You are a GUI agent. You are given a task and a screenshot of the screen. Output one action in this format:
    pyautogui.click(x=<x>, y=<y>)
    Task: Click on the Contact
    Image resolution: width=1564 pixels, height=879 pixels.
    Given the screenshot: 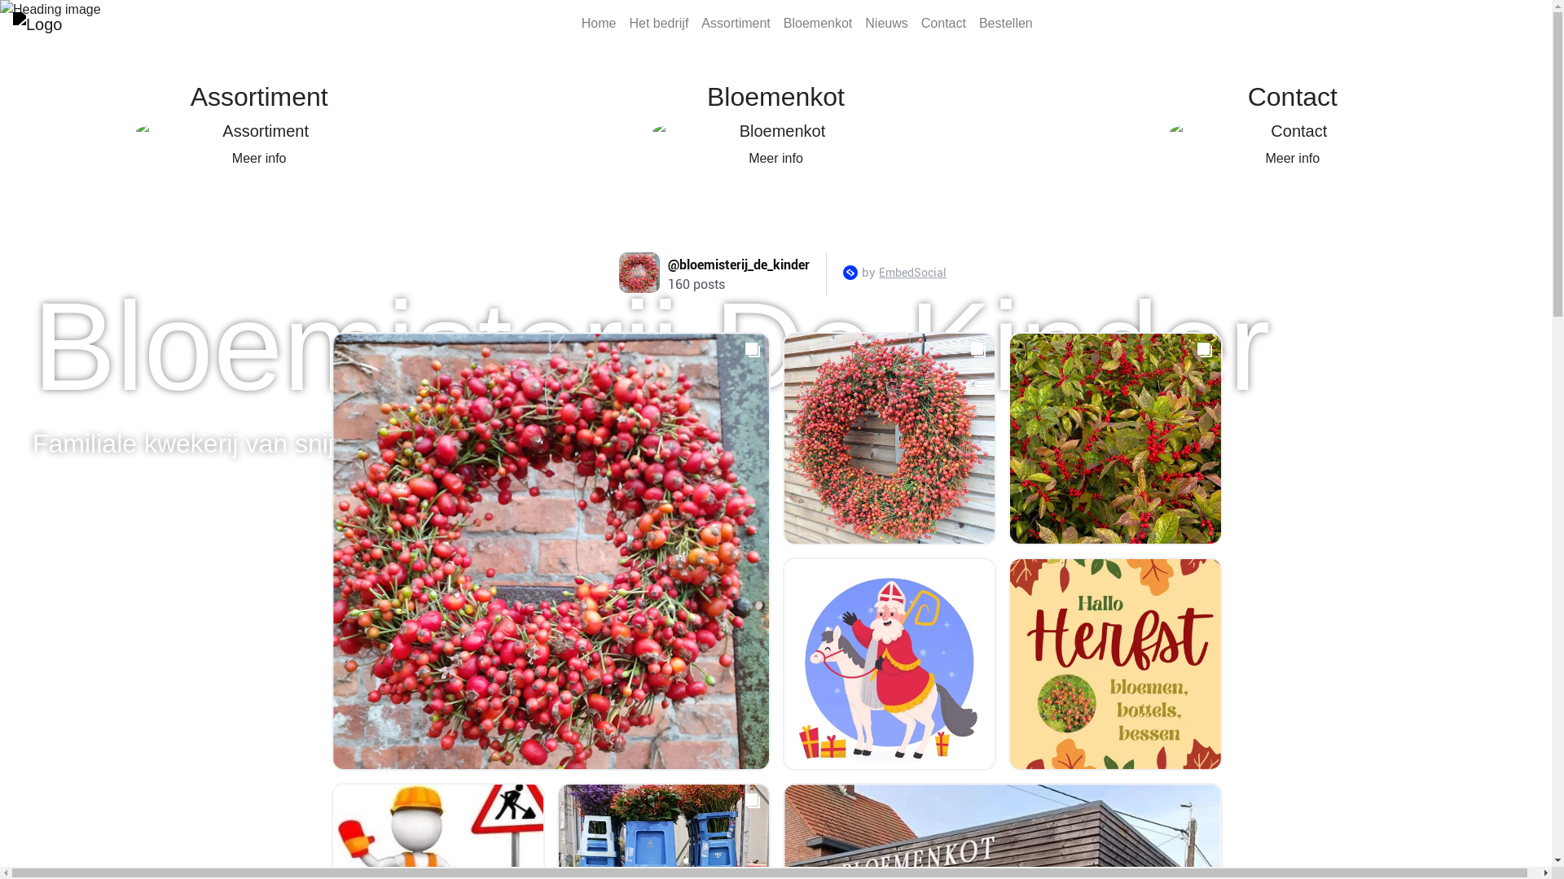 What is the action you would take?
    pyautogui.click(x=943, y=24)
    